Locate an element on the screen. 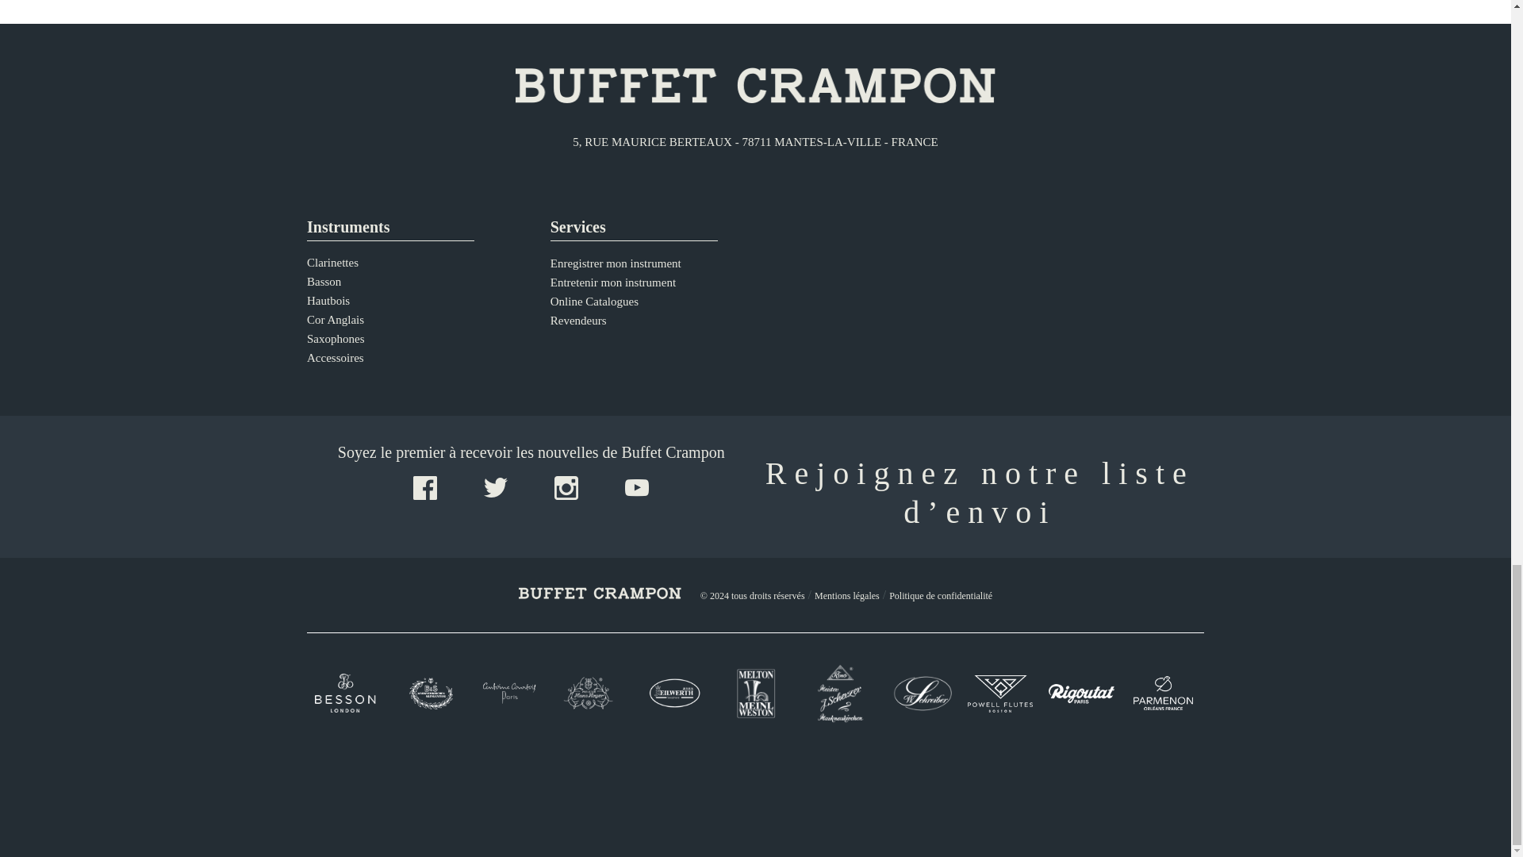 This screenshot has height=857, width=1523. J. Scherzer is located at coordinates (838, 693).